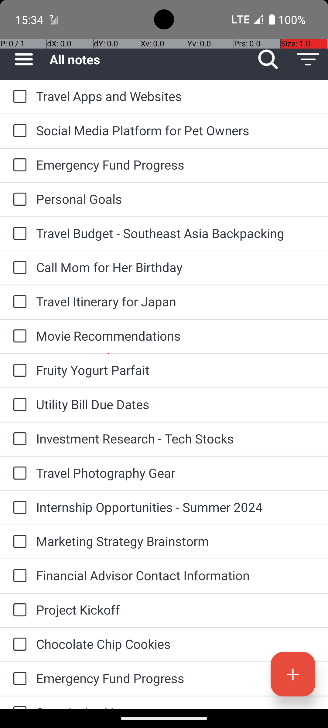 The image size is (328, 728). I want to click on to-do: Travel Itinerary for Japan, so click(18, 302).